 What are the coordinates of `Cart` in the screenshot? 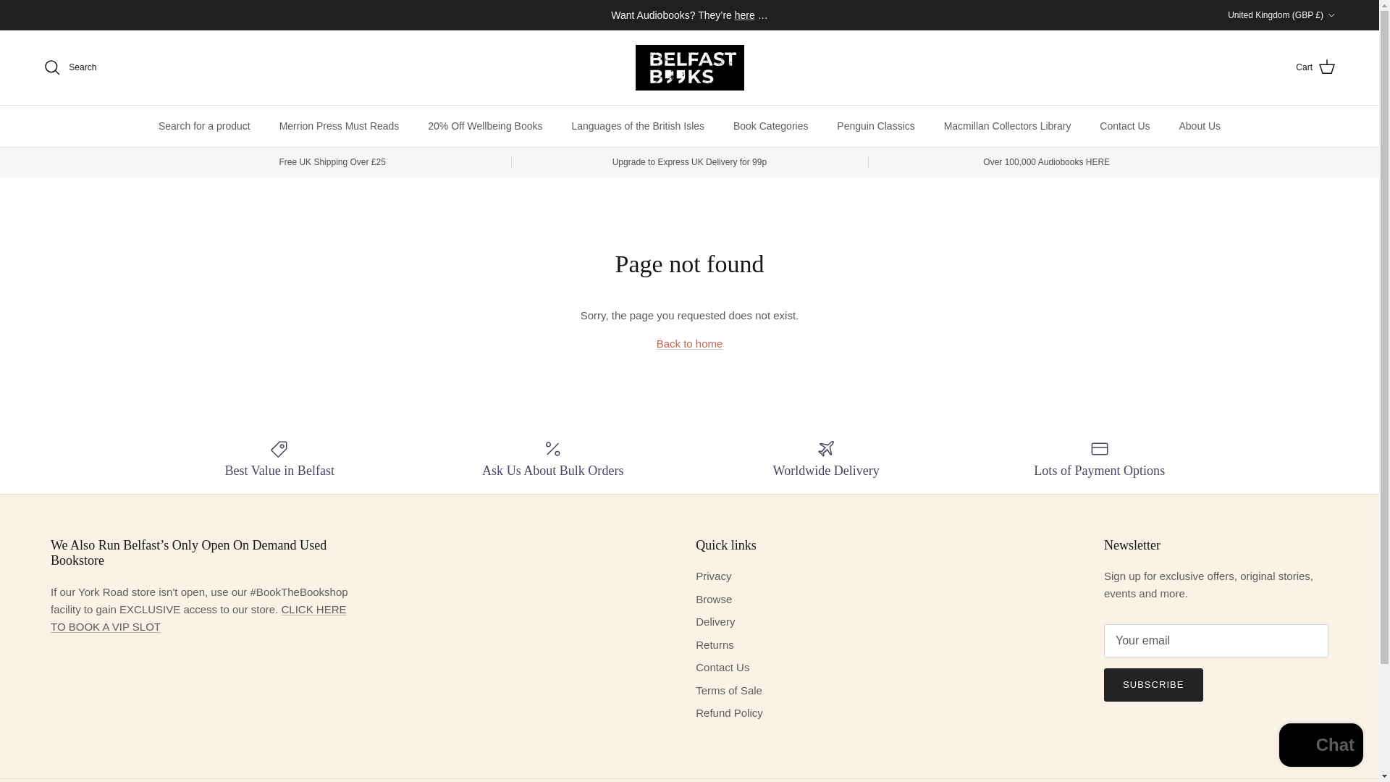 It's located at (1315, 67).